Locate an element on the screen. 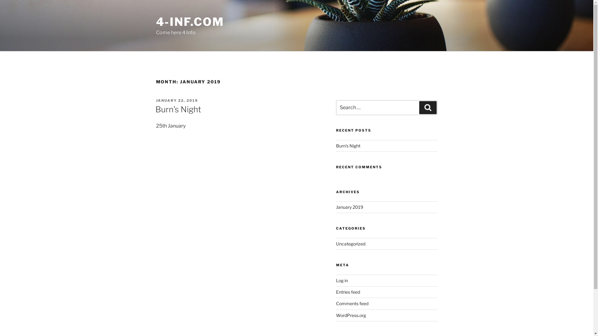 The image size is (598, 336). Search is located at coordinates (428, 108).